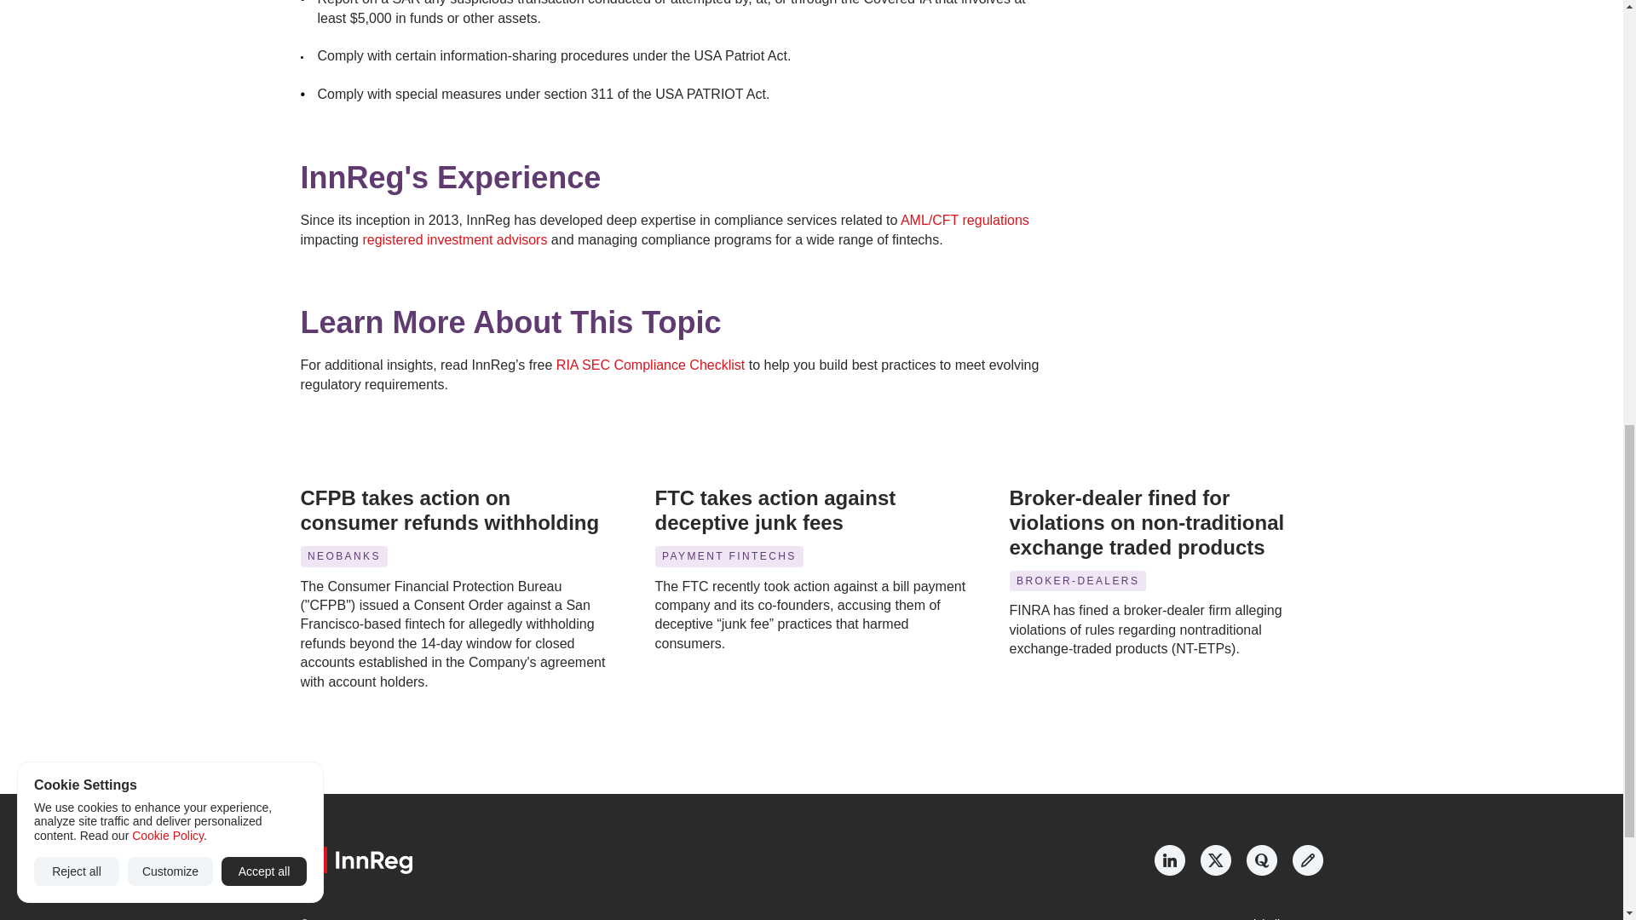 This screenshot has height=920, width=1636. What do you see at coordinates (463, 918) in the screenshot?
I see `Cookie Settings` at bounding box center [463, 918].